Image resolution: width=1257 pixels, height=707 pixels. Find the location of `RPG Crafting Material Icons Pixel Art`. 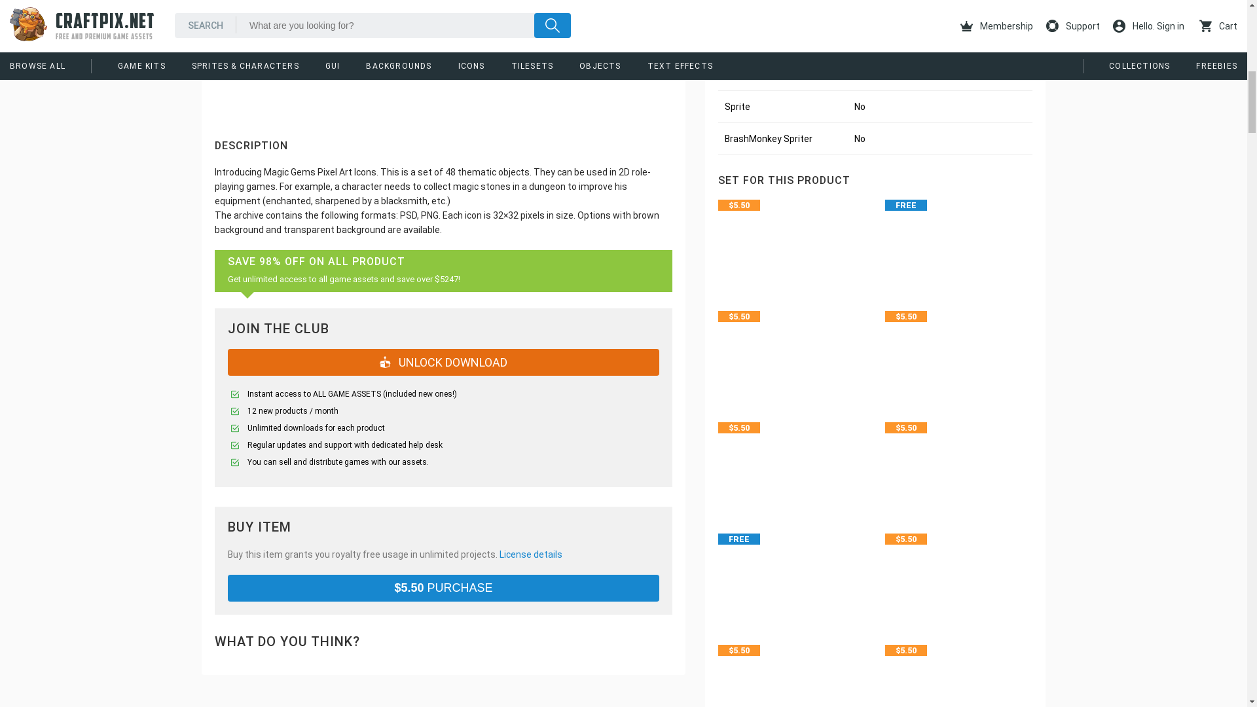

RPG Crafting Material Icons Pixel Art is located at coordinates (792, 465).